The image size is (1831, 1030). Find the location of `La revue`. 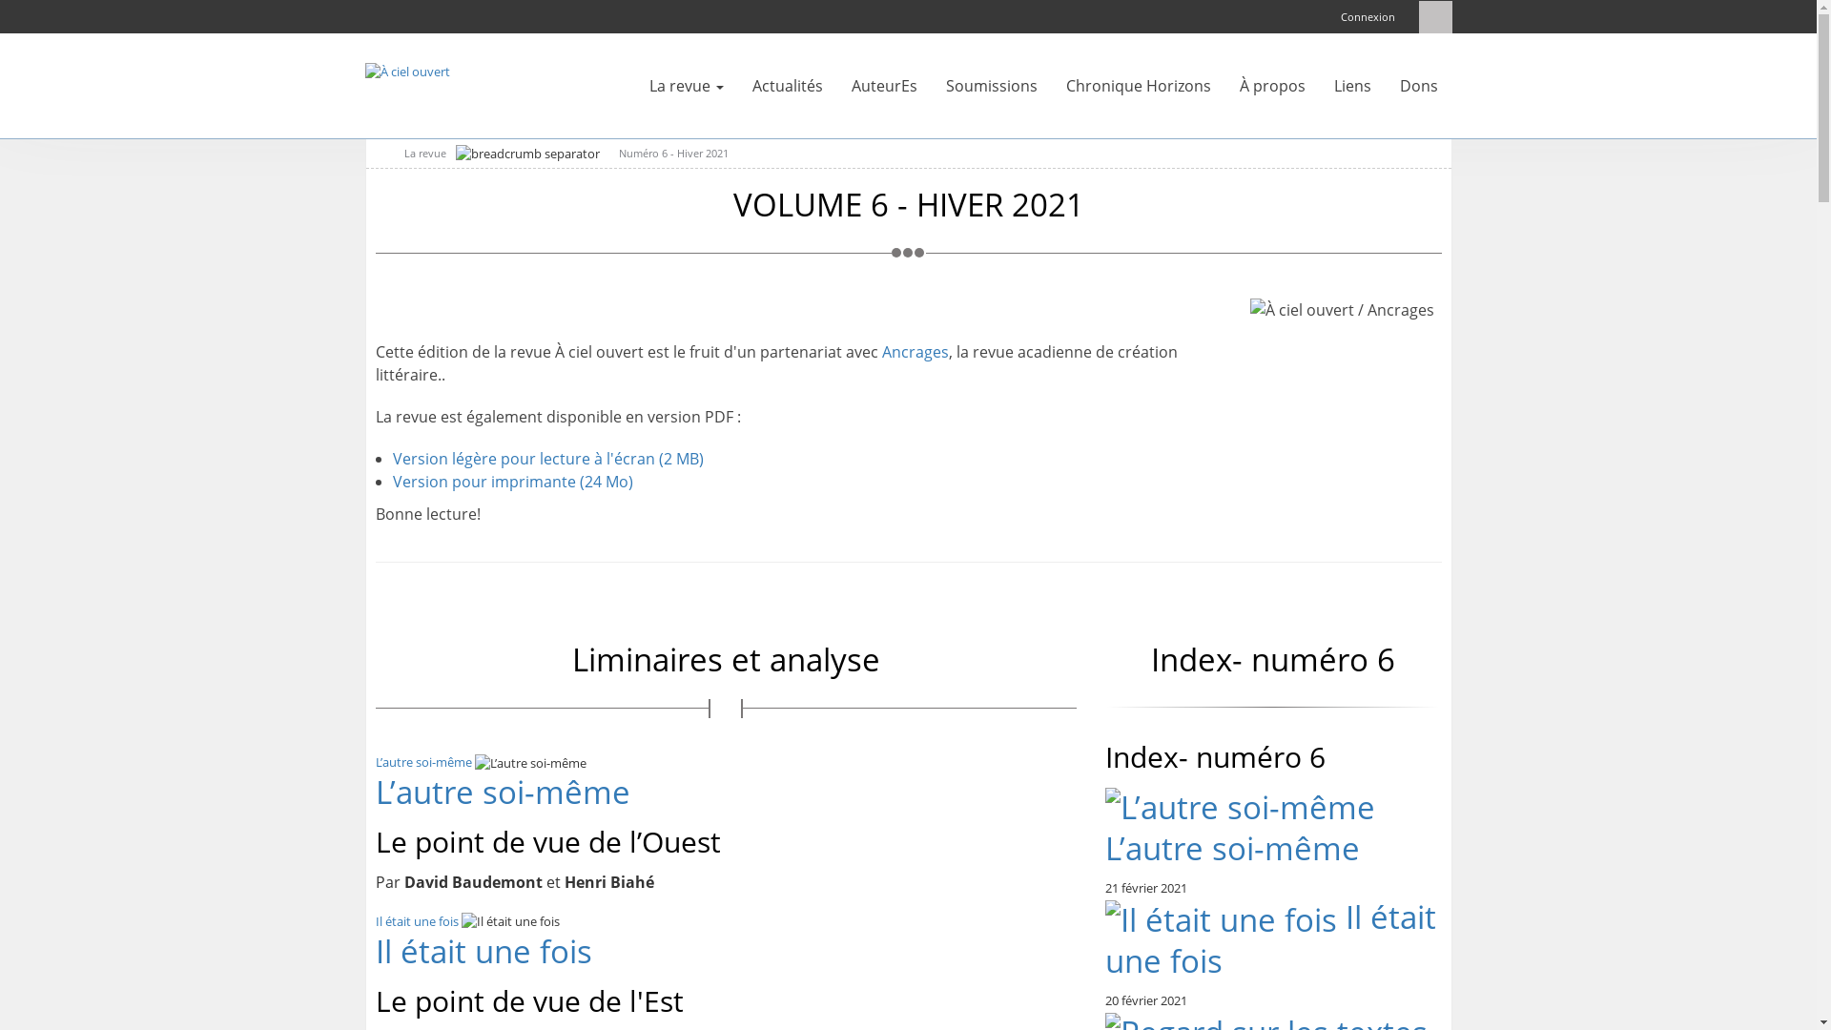

La revue is located at coordinates (421, 153).